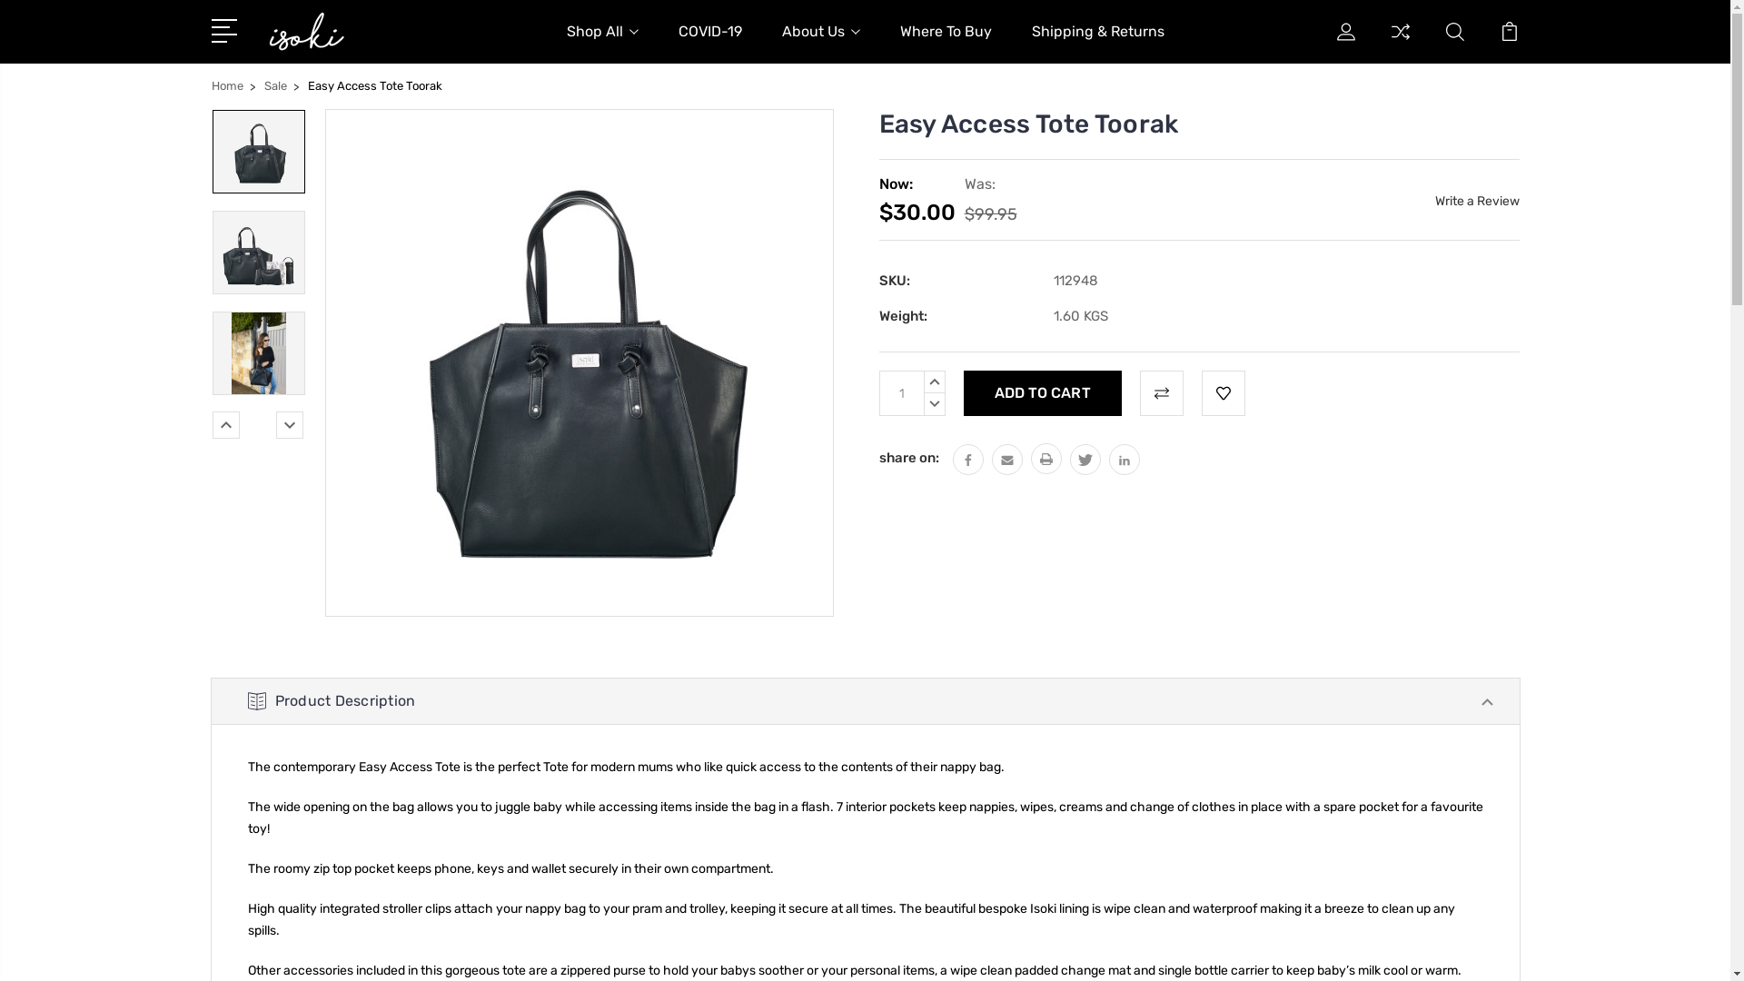 This screenshot has width=1744, height=981. What do you see at coordinates (935, 381) in the screenshot?
I see `INCREASE QUANTITY:` at bounding box center [935, 381].